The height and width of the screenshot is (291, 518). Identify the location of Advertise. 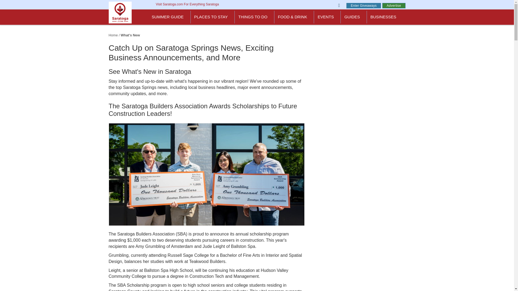
(393, 5).